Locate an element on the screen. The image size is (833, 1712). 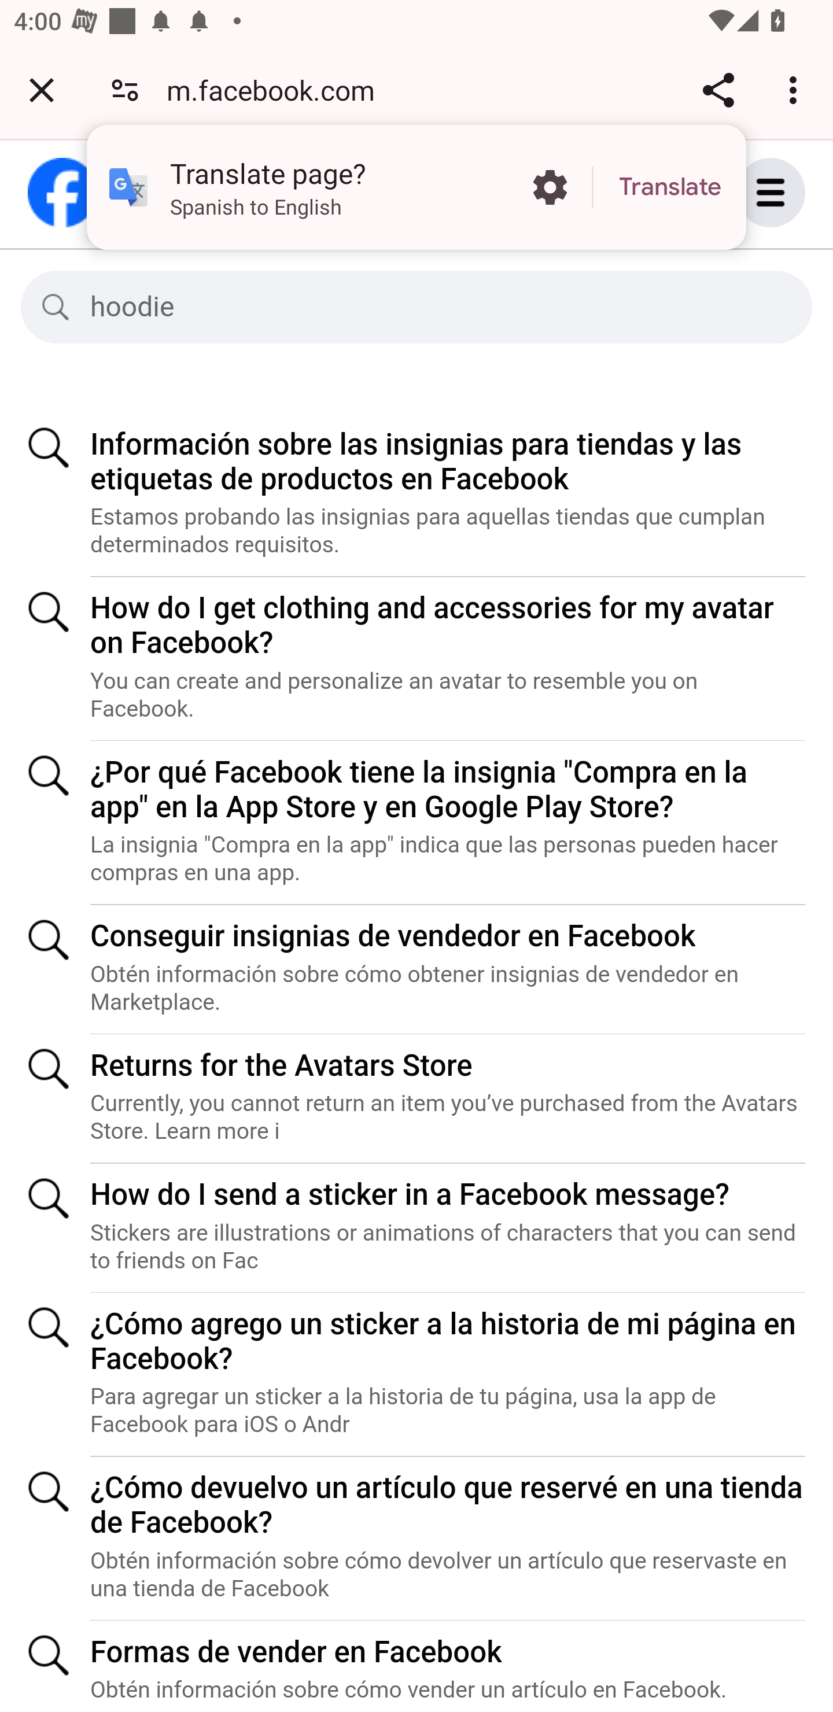
Close tab is located at coordinates (42, 90).